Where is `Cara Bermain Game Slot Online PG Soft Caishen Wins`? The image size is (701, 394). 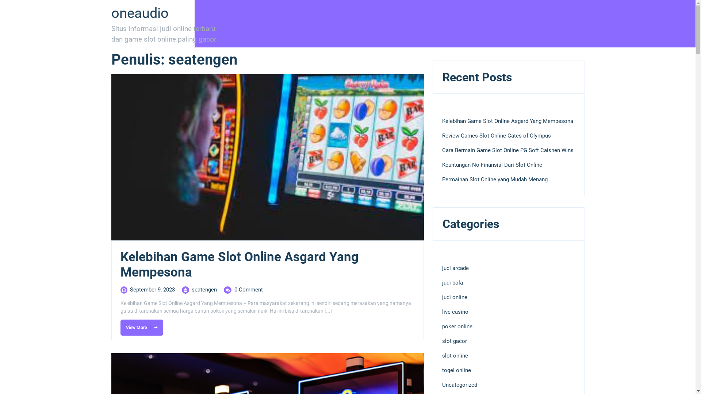 Cara Bermain Game Slot Online PG Soft Caishen Wins is located at coordinates (507, 150).